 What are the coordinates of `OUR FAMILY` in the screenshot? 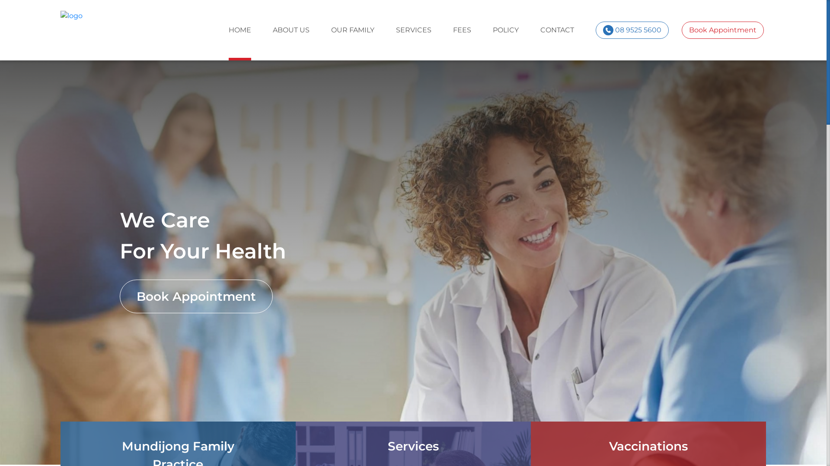 It's located at (353, 30).